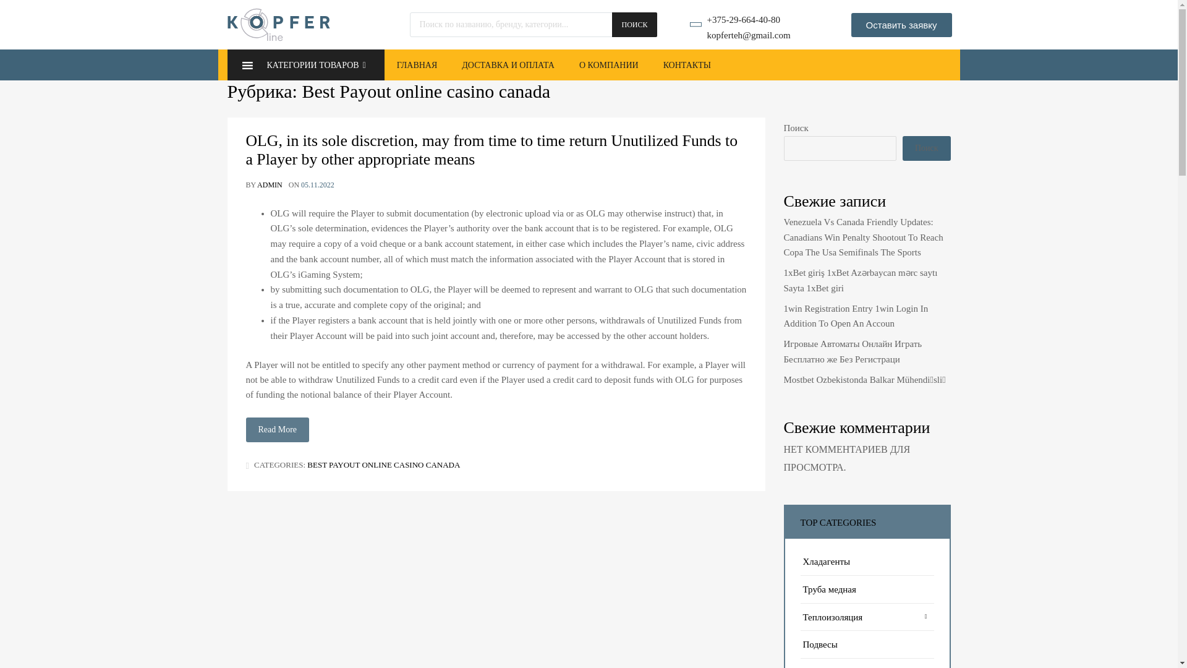 Image resolution: width=1187 pixels, height=668 pixels. What do you see at coordinates (270, 184) in the screenshot?
I see `ADMIN` at bounding box center [270, 184].